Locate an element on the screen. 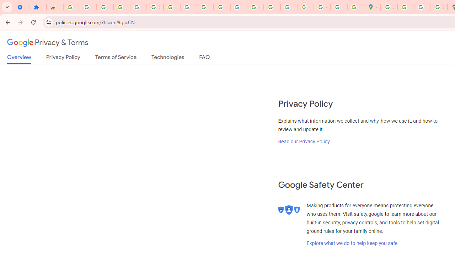  Google Account is located at coordinates (188, 7).